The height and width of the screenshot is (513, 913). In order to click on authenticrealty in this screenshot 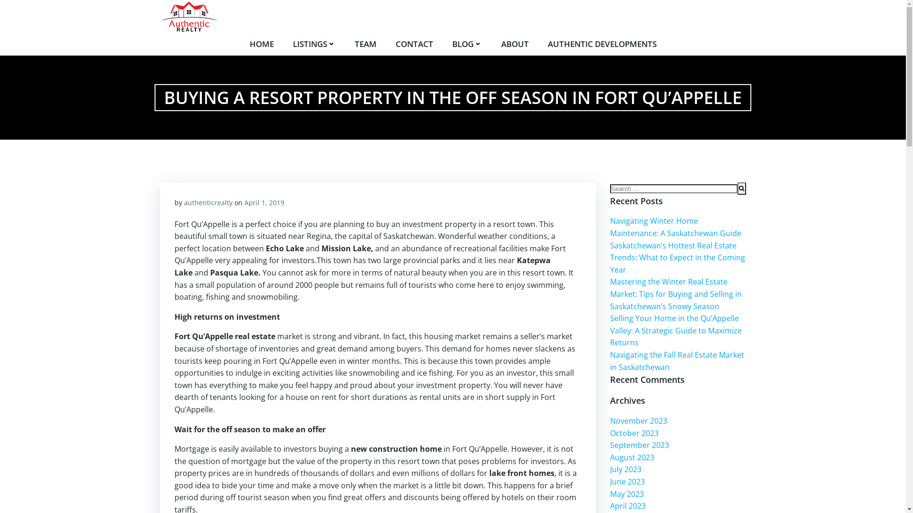, I will do `click(208, 202)`.